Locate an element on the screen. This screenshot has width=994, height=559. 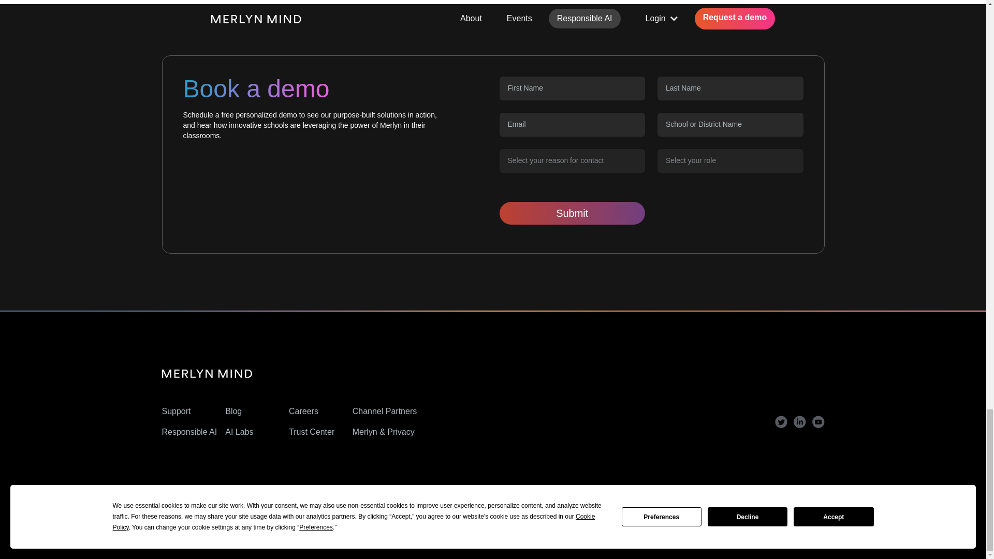
AI Labs is located at coordinates (239, 432).